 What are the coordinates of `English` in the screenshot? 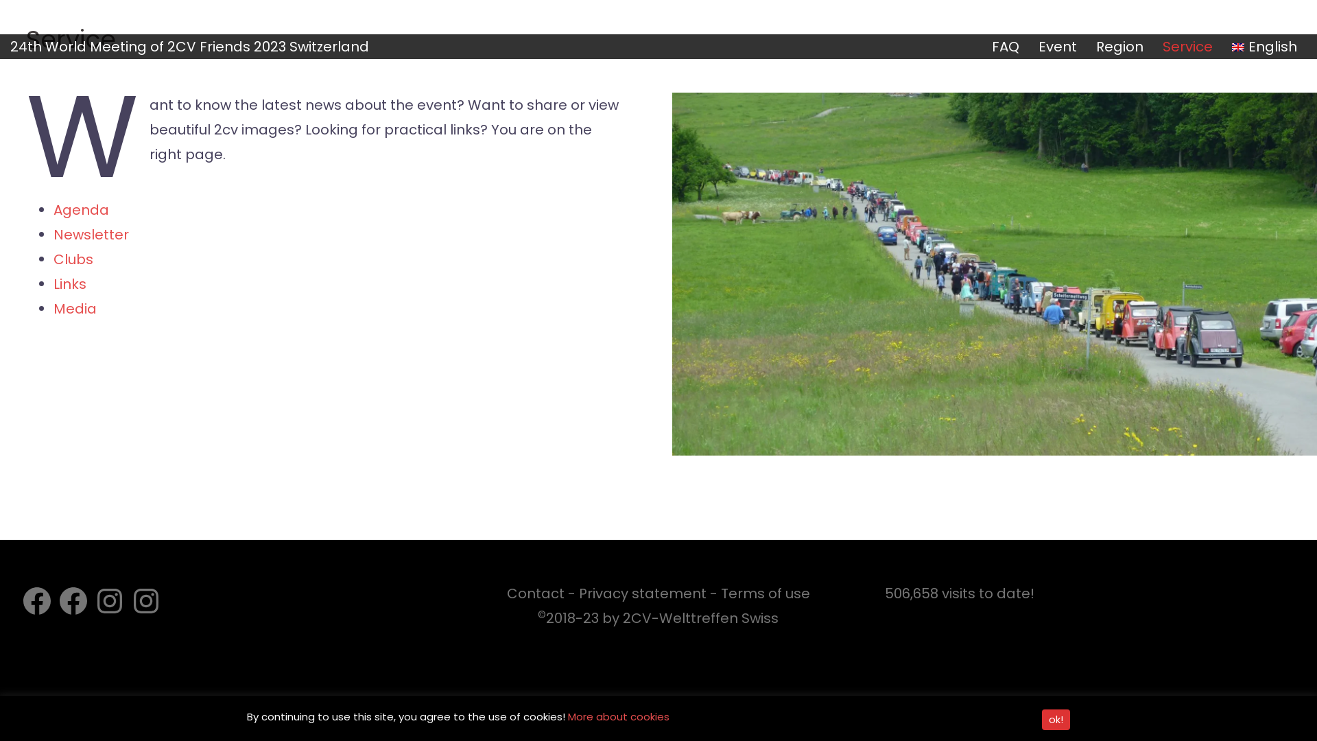 It's located at (1265, 47).